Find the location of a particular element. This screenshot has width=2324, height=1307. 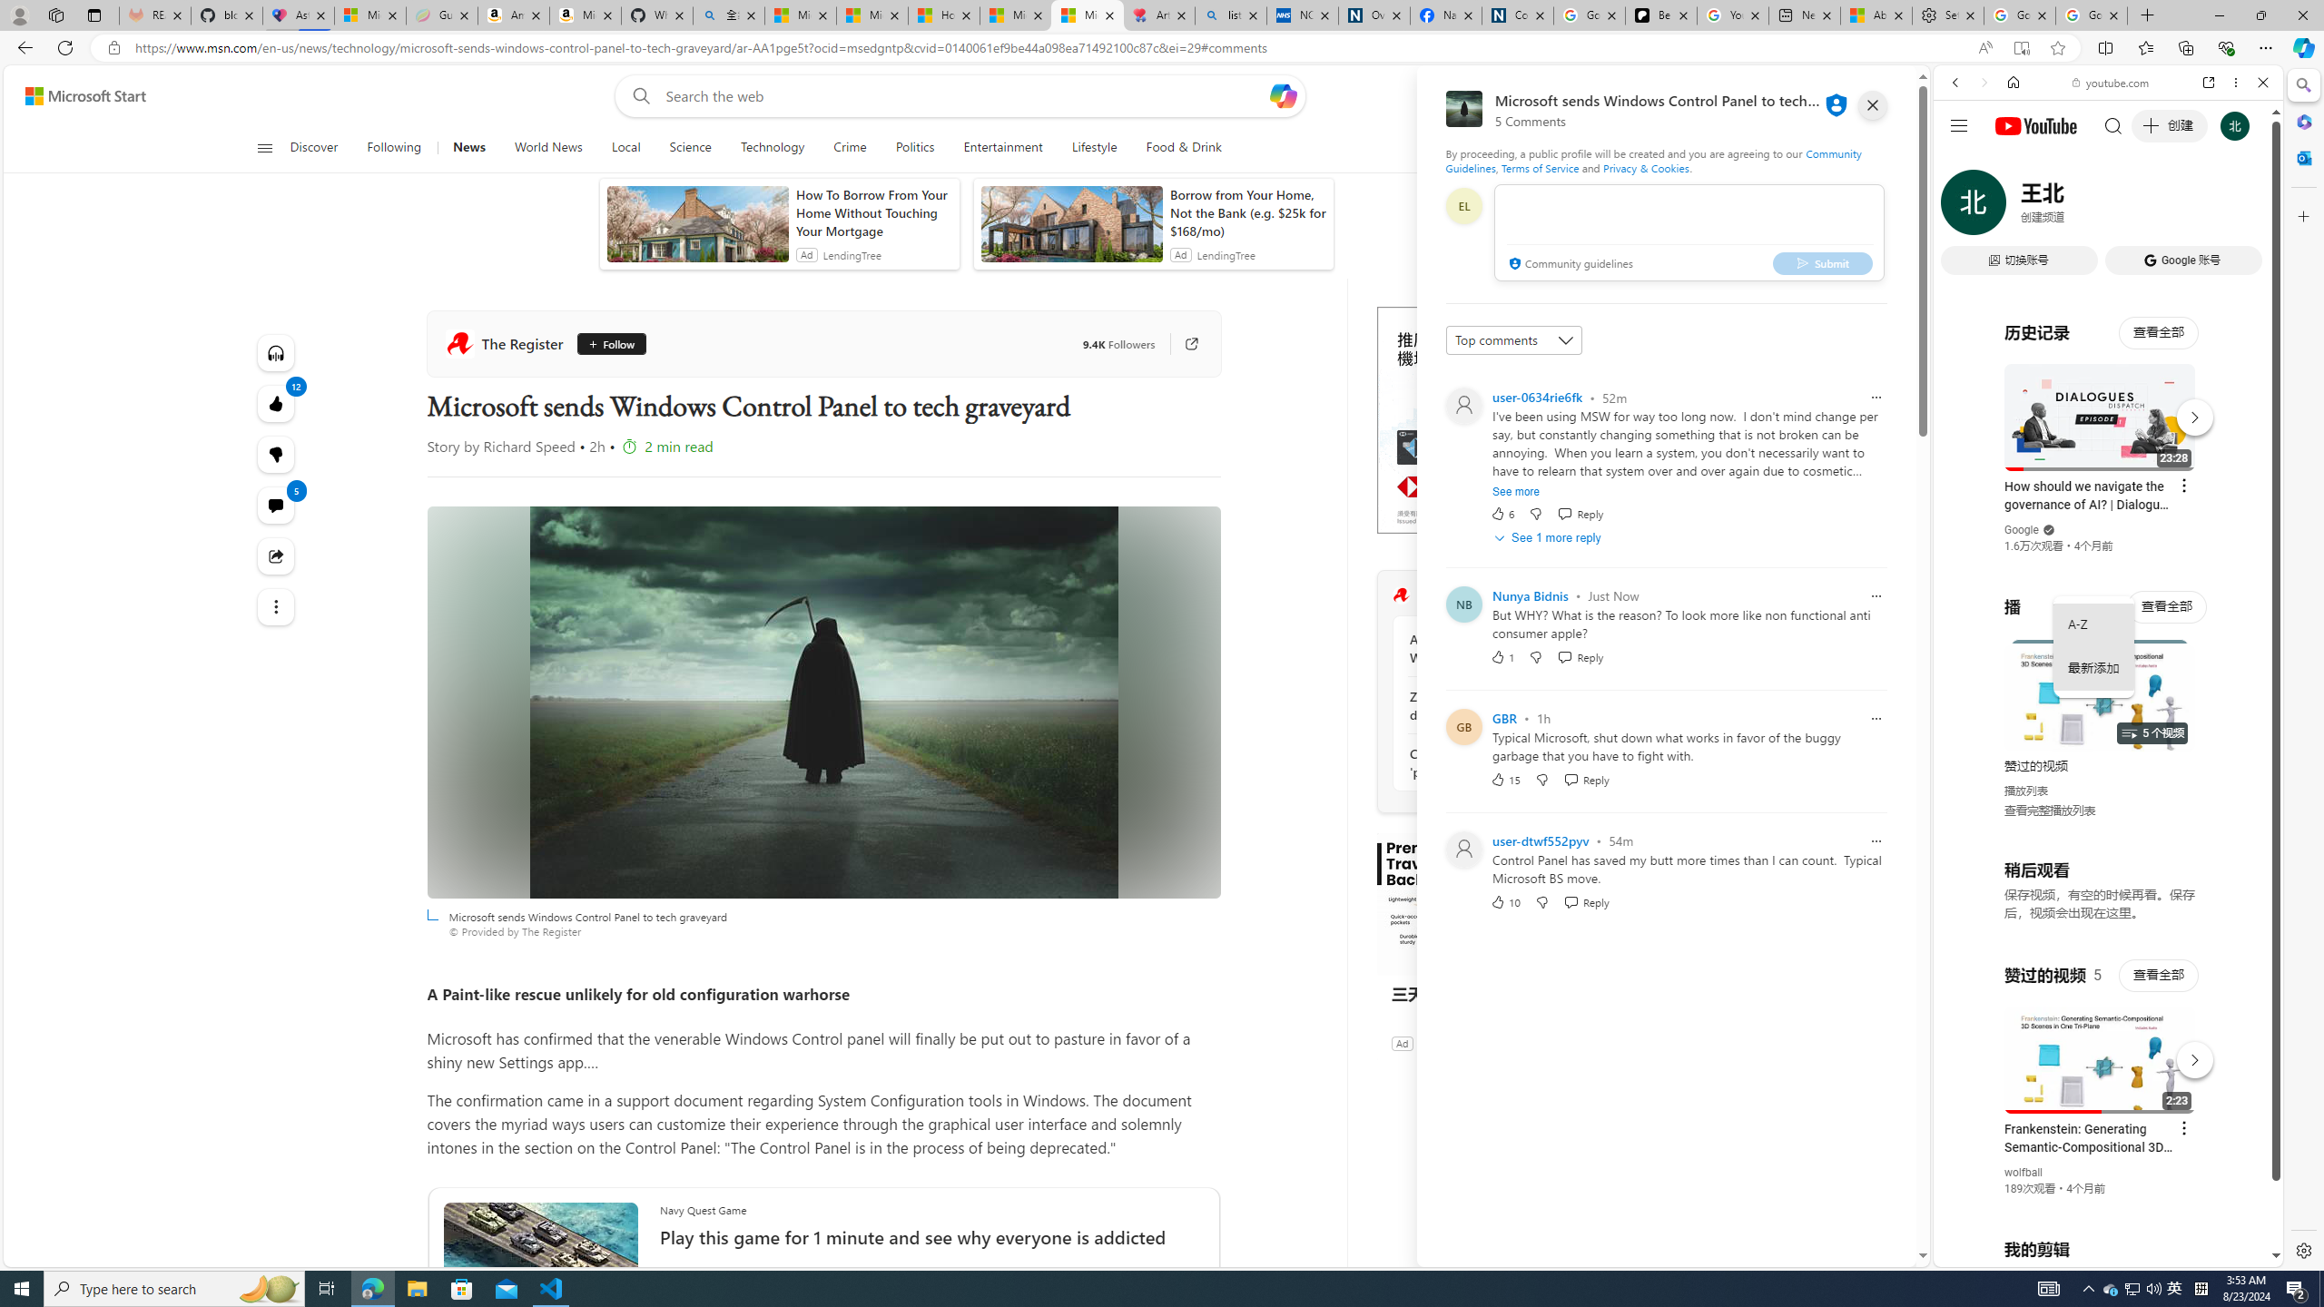

Class: at-item is located at coordinates (276, 606).